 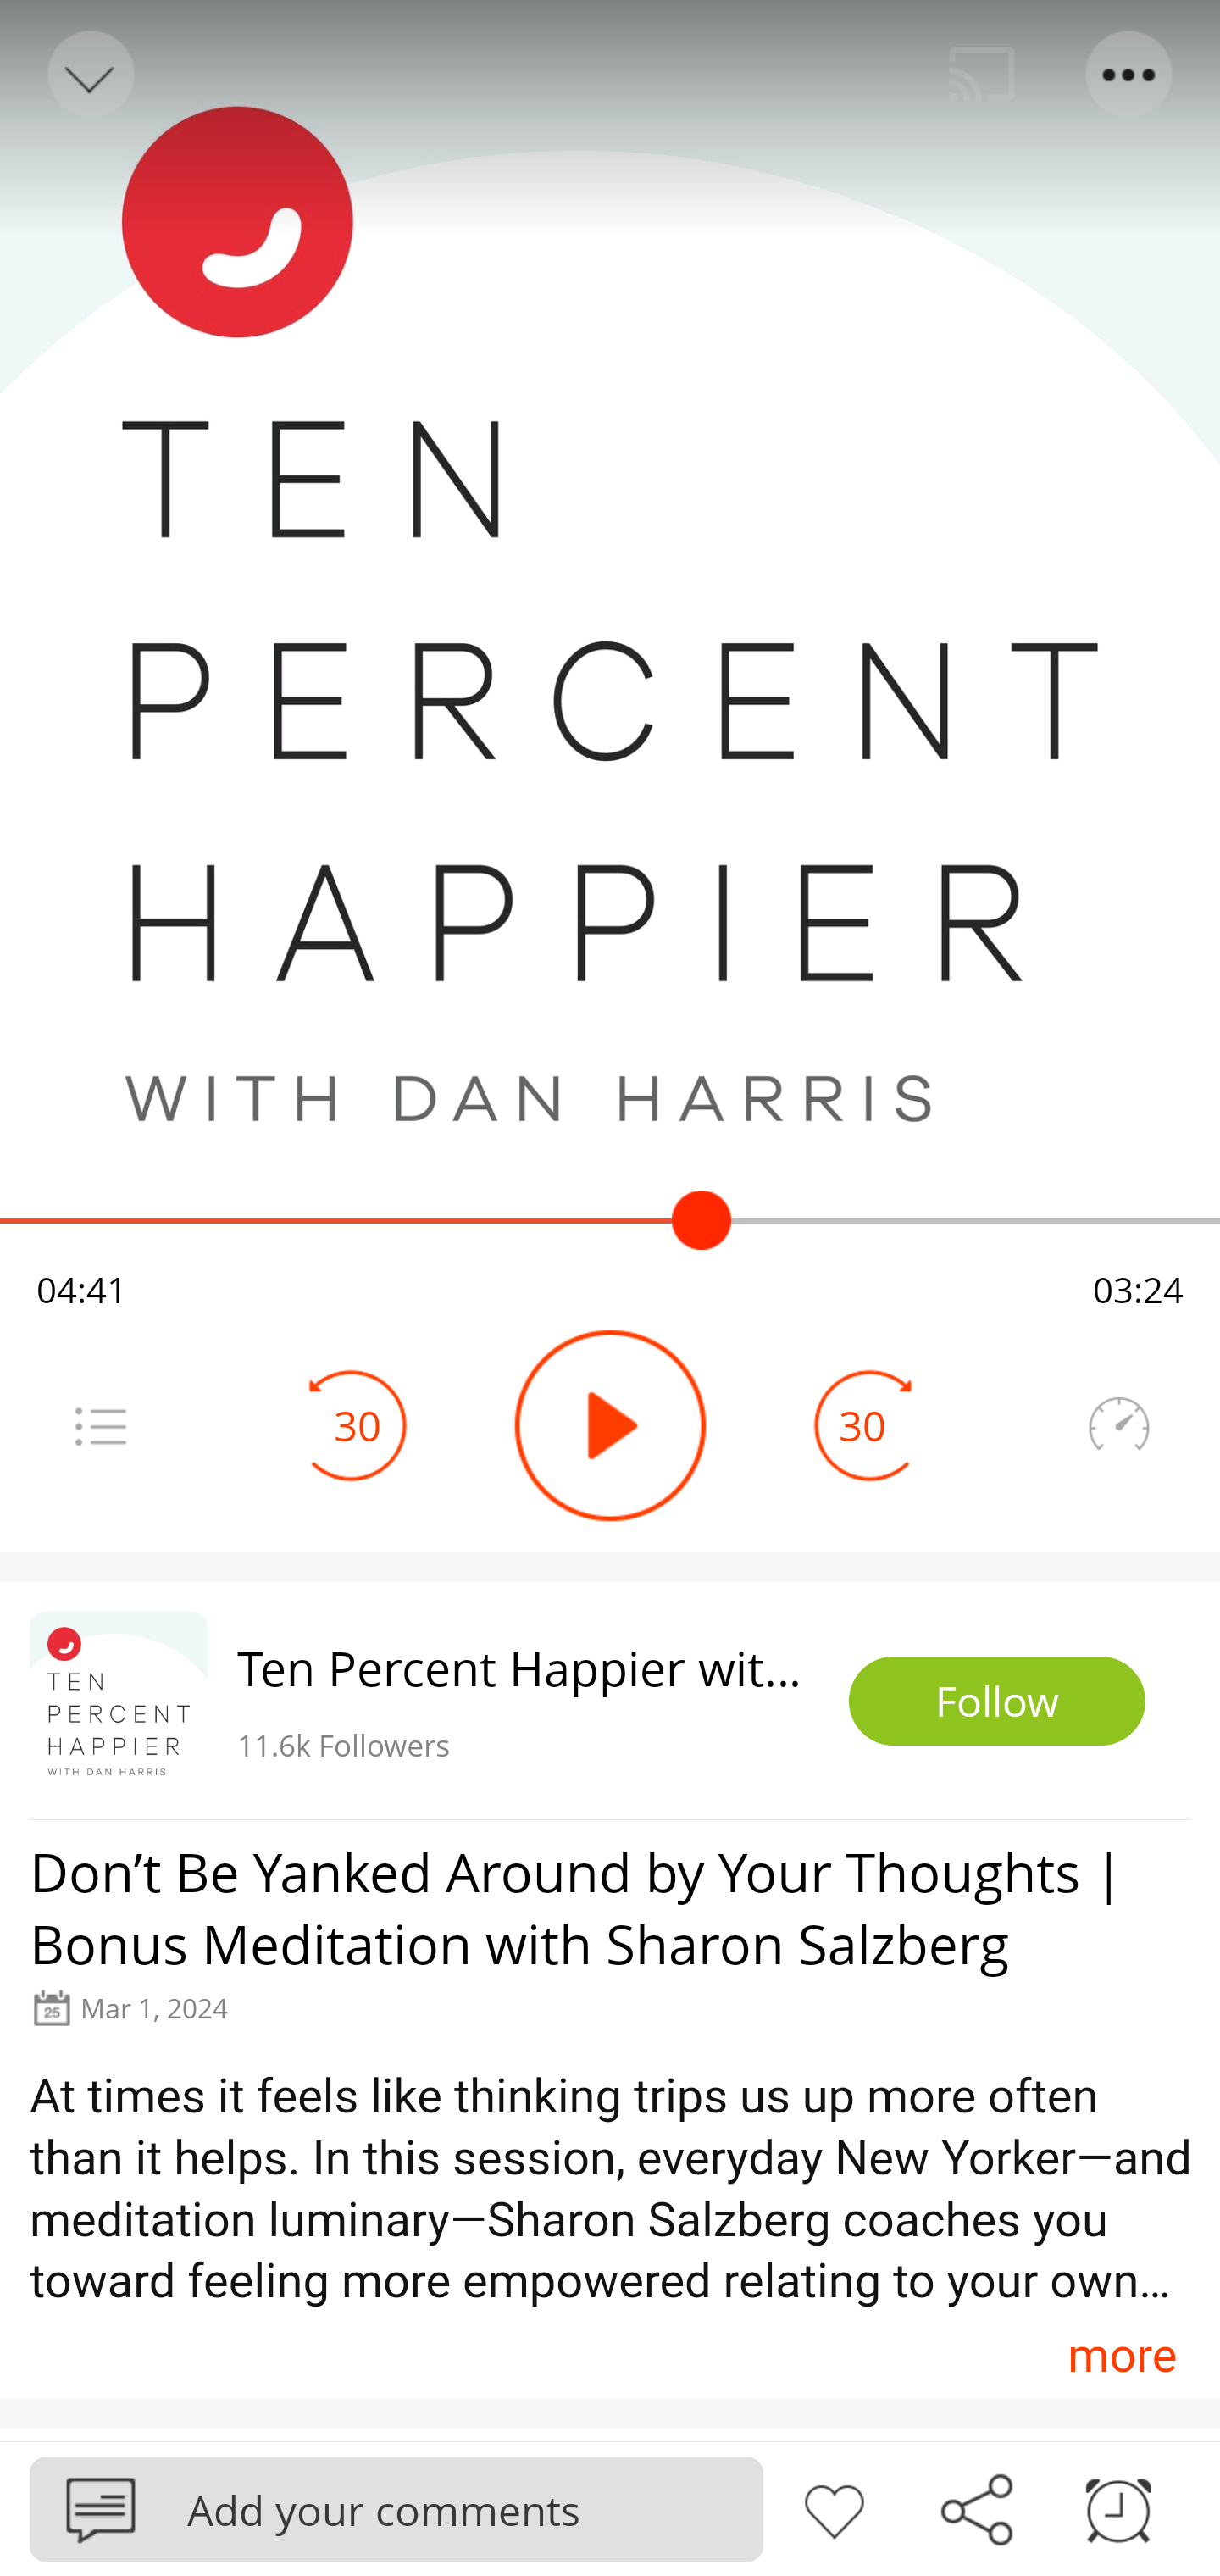 What do you see at coordinates (1118, 1425) in the screenshot?
I see `Speedometer` at bounding box center [1118, 1425].